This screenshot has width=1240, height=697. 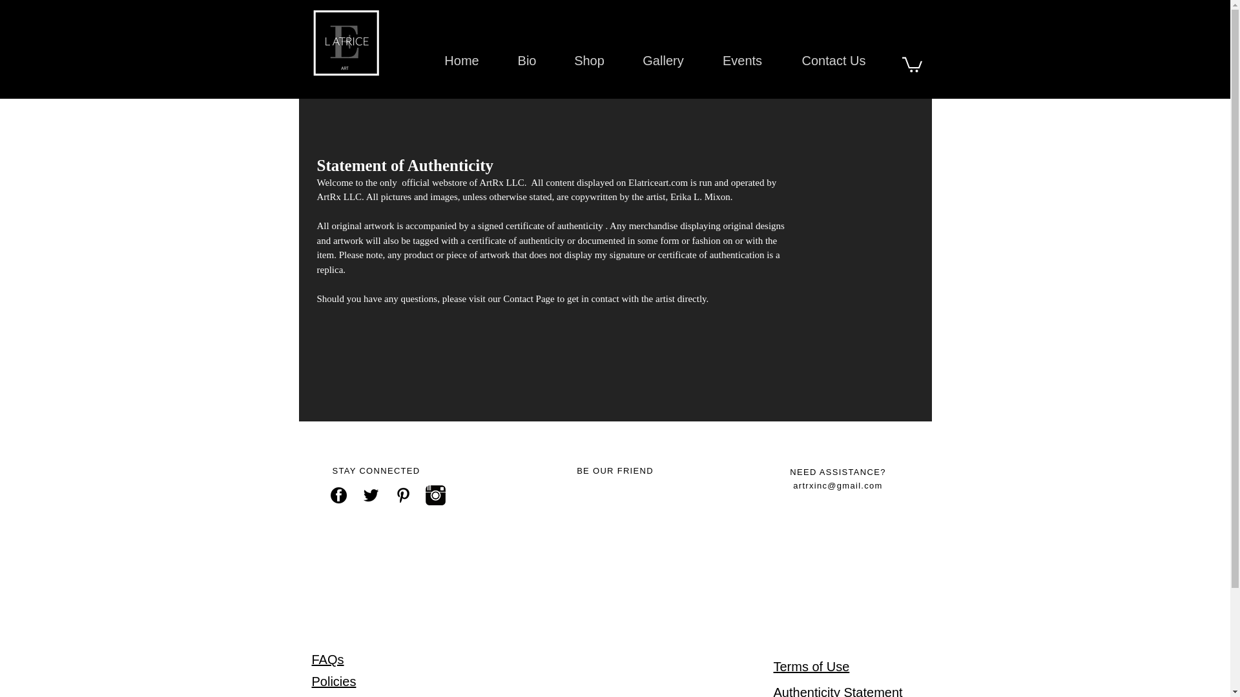 What do you see at coordinates (663, 61) in the screenshot?
I see `Gallery` at bounding box center [663, 61].